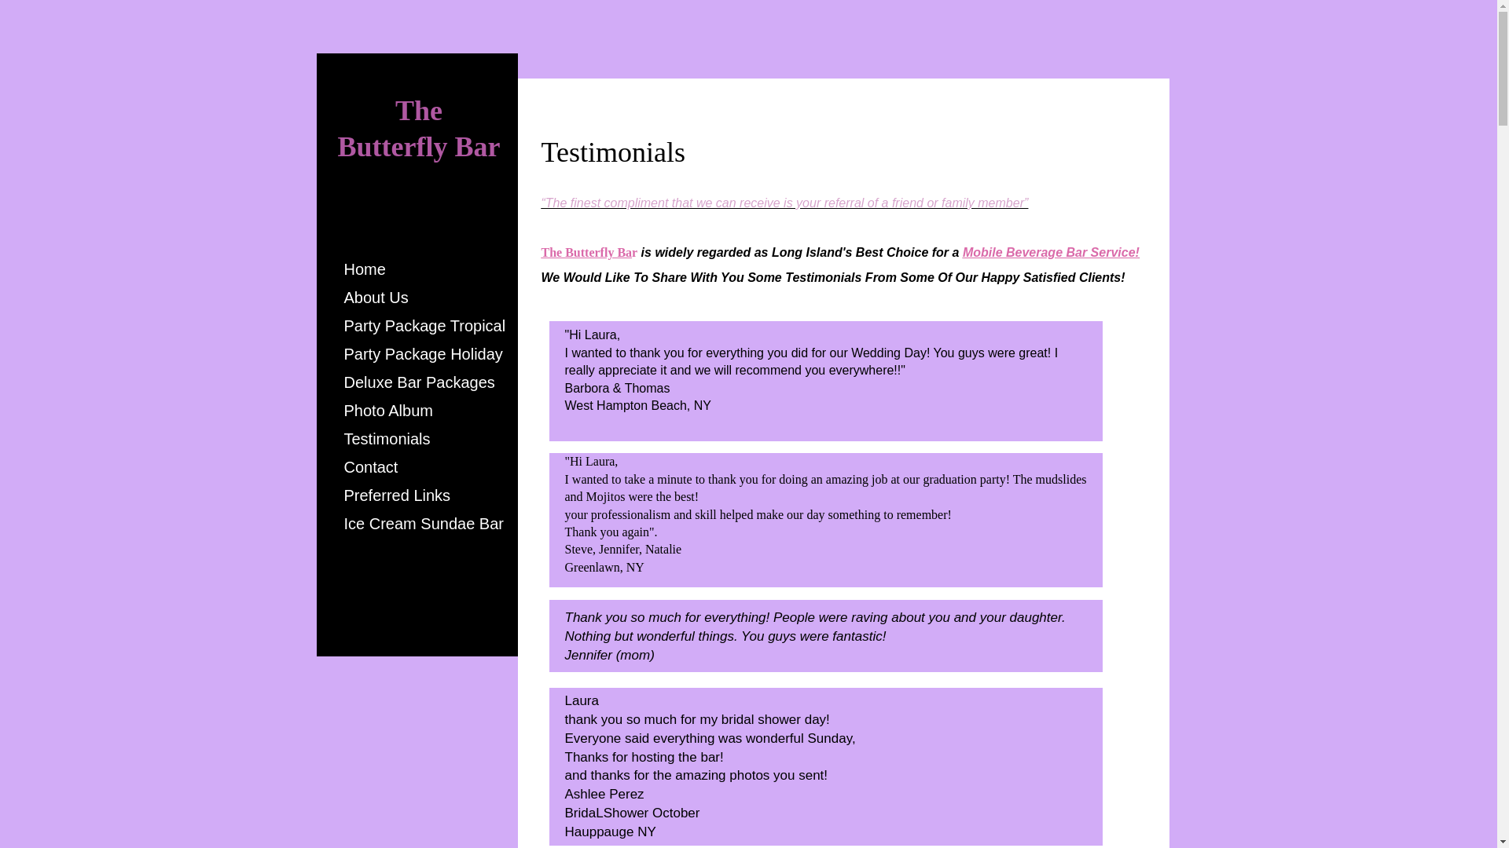  Describe the element at coordinates (398, 495) in the screenshot. I see `Preferred Links` at that location.